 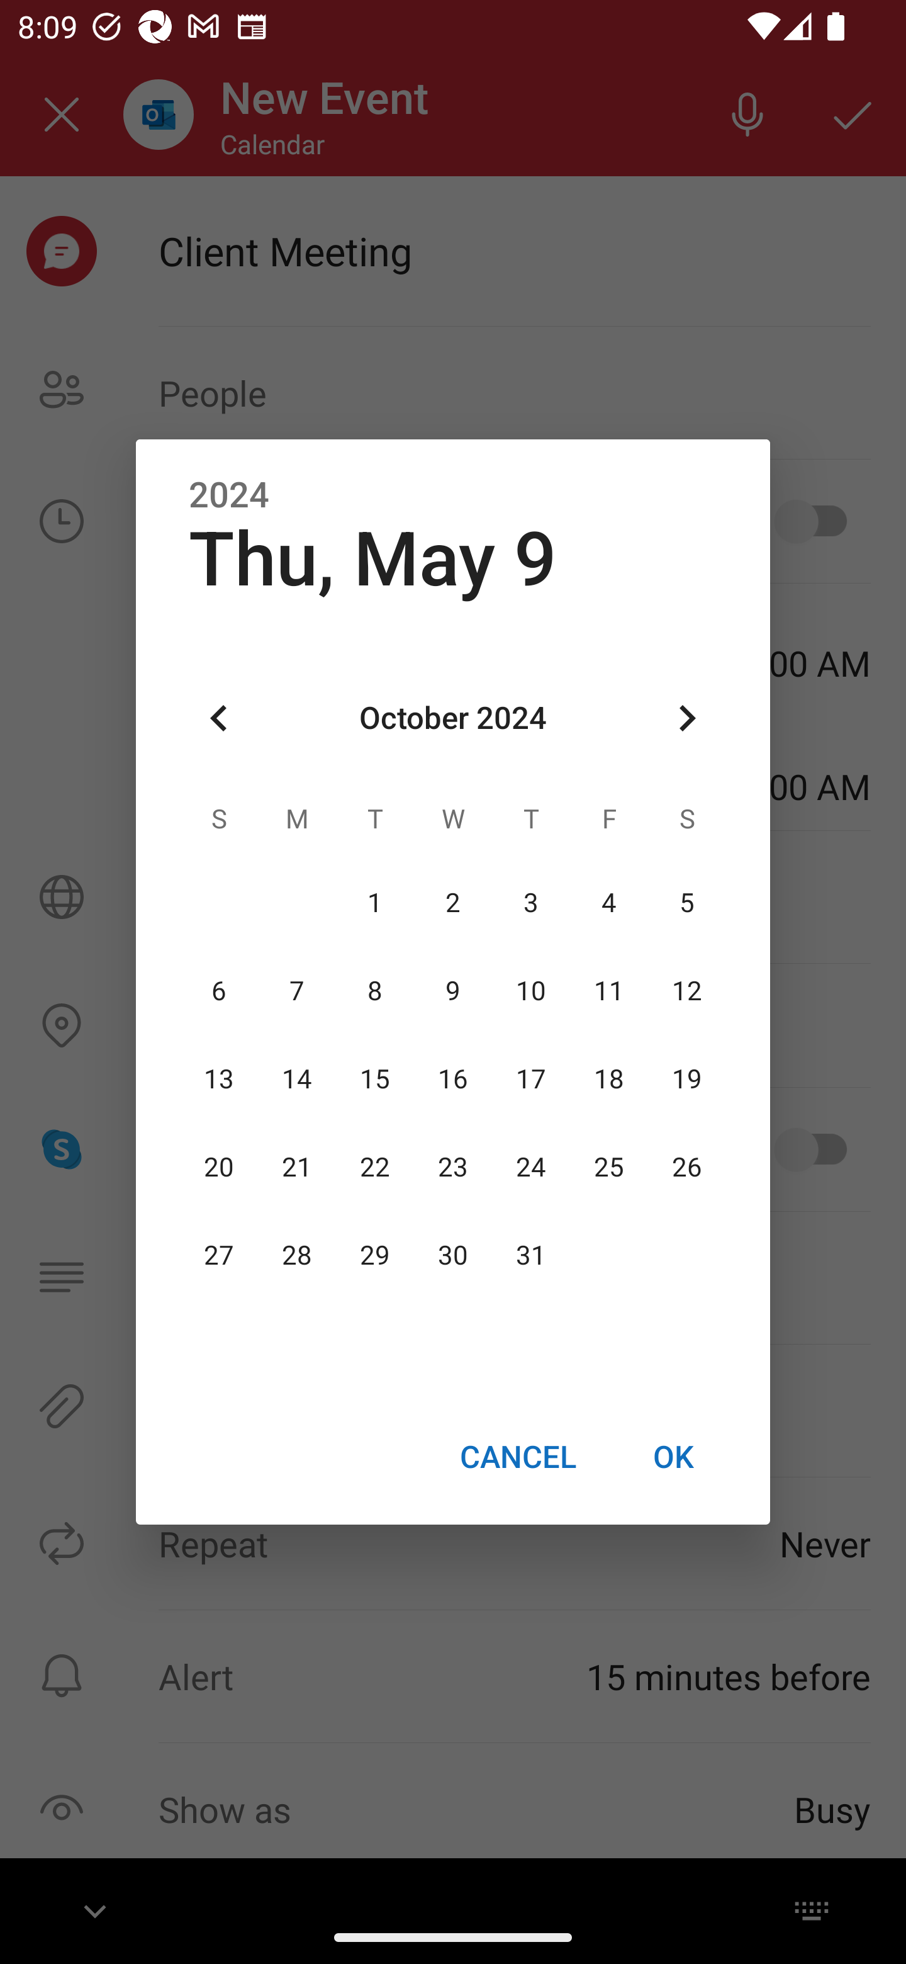 I want to click on Previous month, so click(x=219, y=719).